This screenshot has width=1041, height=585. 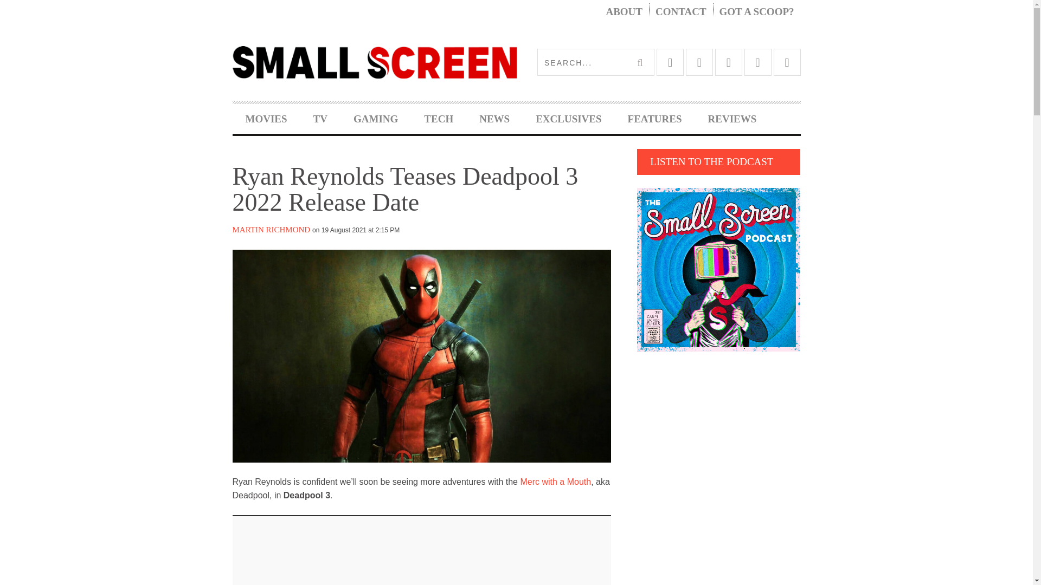 What do you see at coordinates (719, 269) in the screenshot?
I see `Listen To The Podcast` at bounding box center [719, 269].